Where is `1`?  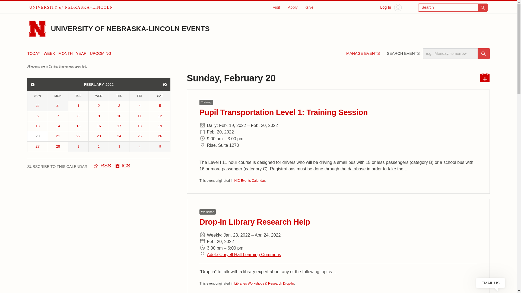
1 is located at coordinates (78, 106).